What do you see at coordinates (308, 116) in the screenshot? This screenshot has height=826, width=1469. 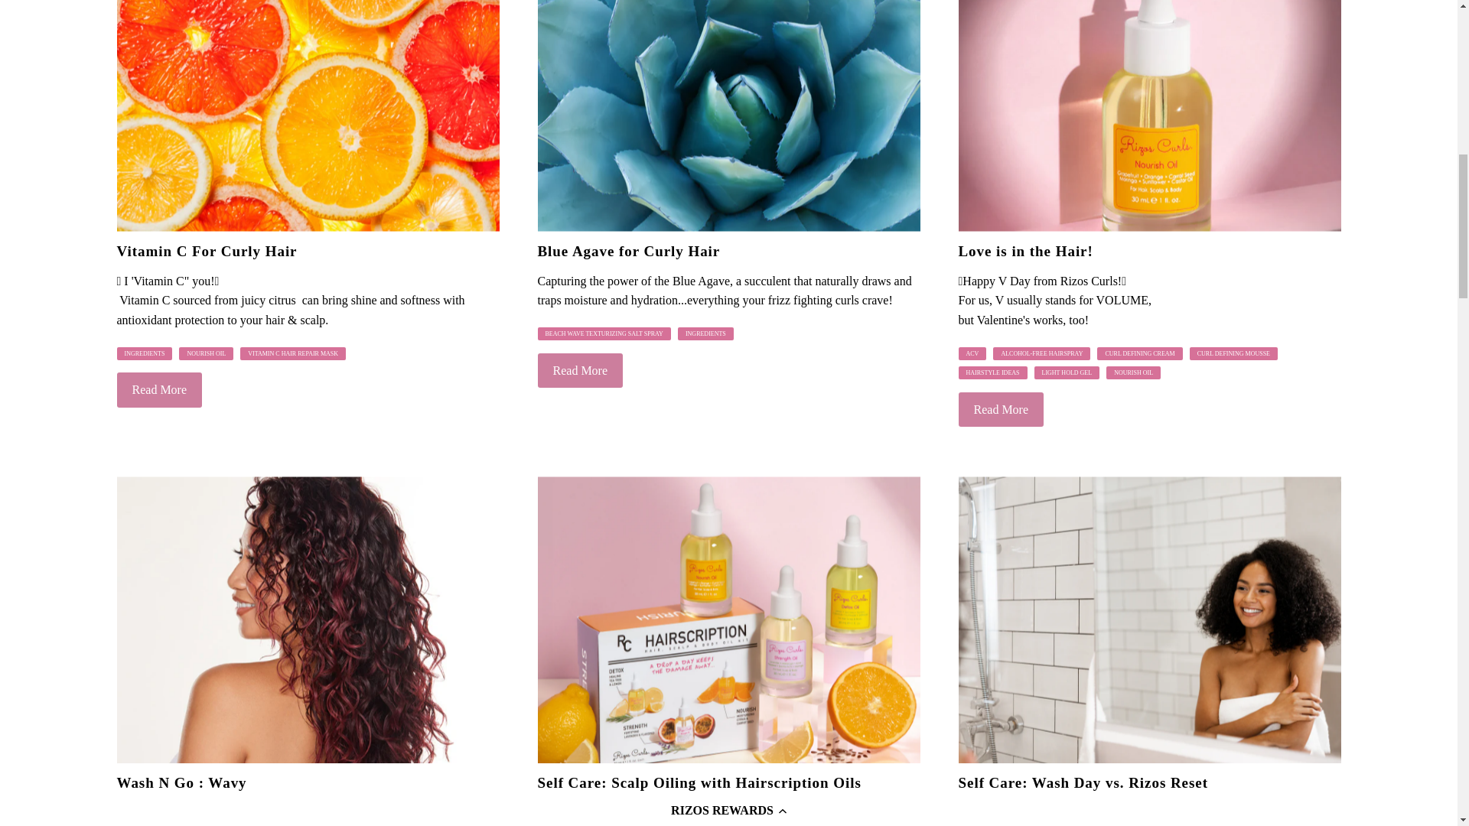 I see `Vitamin C For Curly Hair` at bounding box center [308, 116].